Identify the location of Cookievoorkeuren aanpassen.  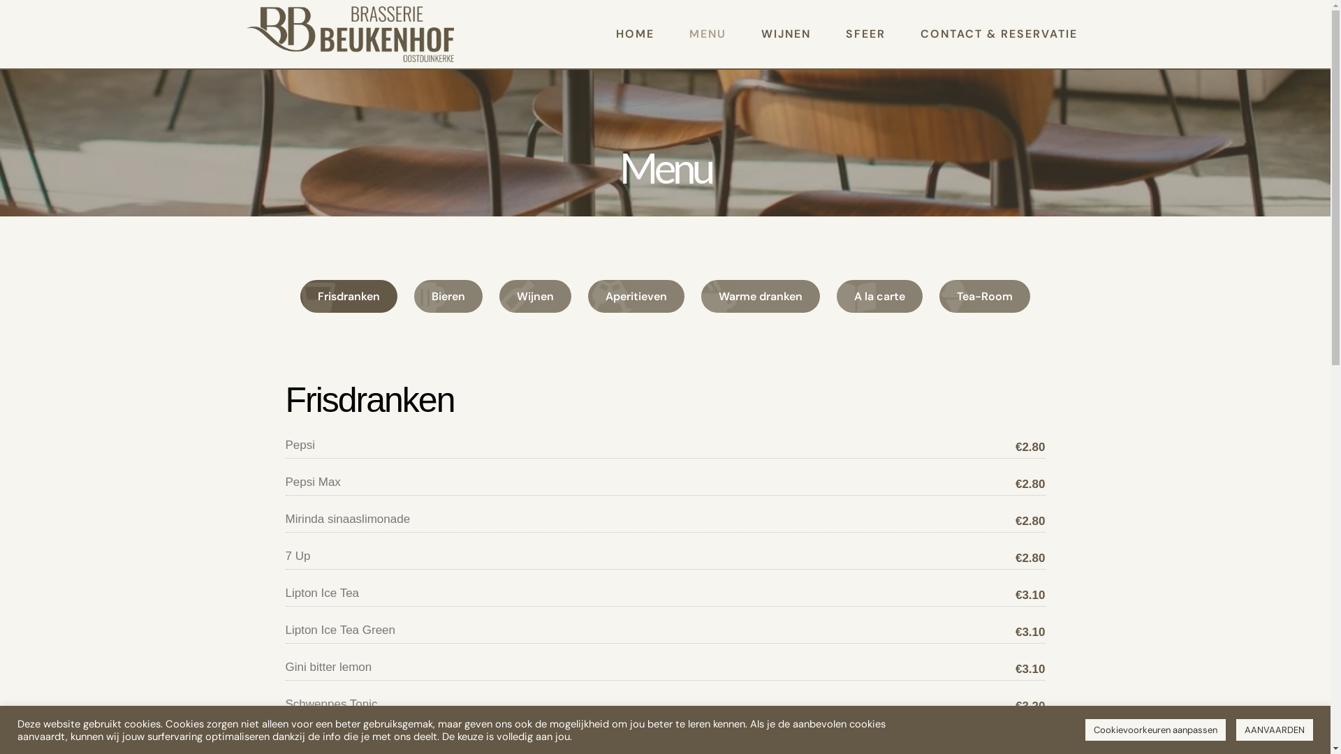
(1155, 730).